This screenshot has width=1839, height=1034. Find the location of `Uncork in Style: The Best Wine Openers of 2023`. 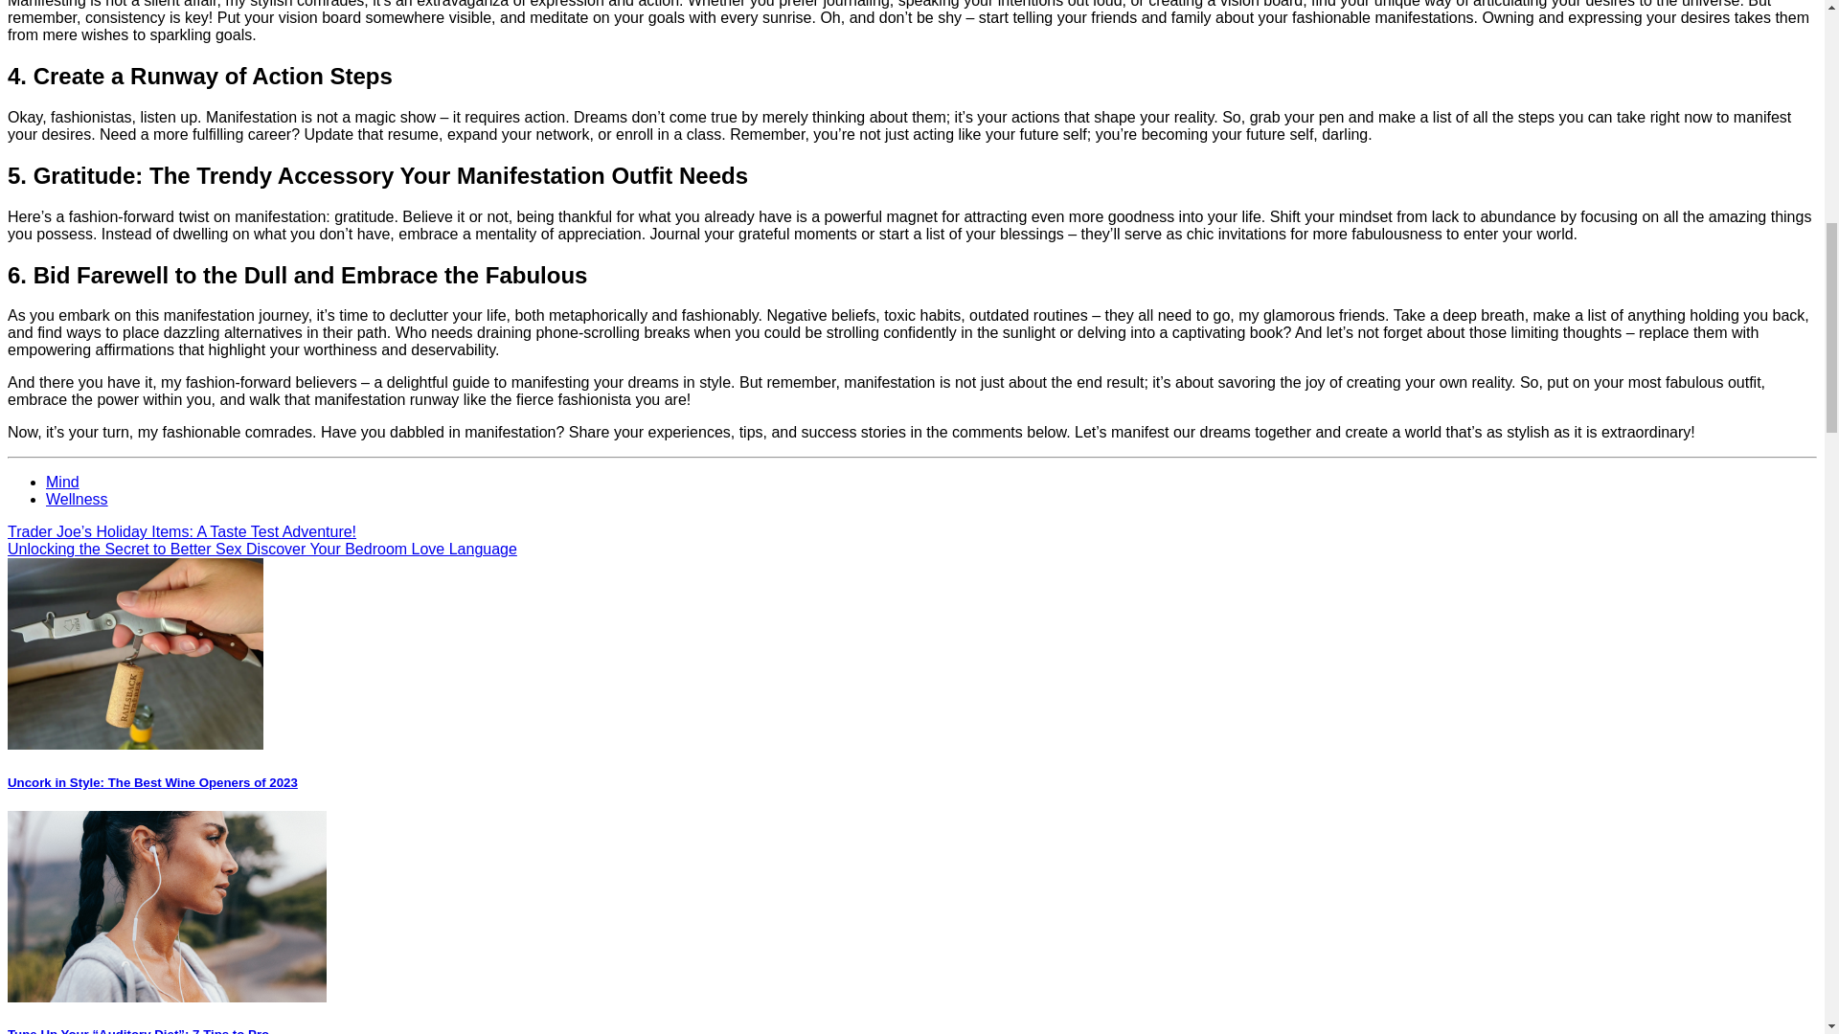

Uncork in Style: The Best Wine Openers of 2023 is located at coordinates (152, 783).